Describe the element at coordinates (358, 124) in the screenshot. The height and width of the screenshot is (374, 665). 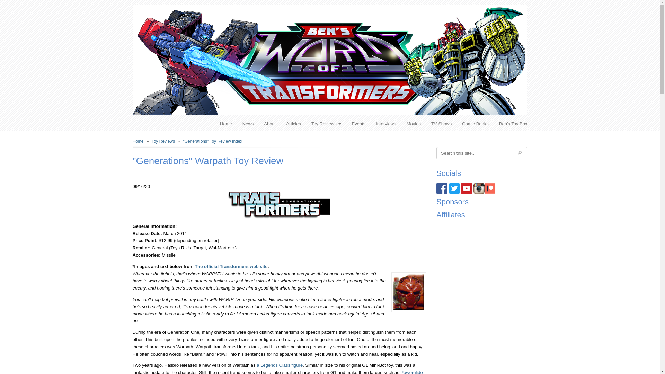
I see `Event coverage including Comic-Con and Toy Fair` at that location.